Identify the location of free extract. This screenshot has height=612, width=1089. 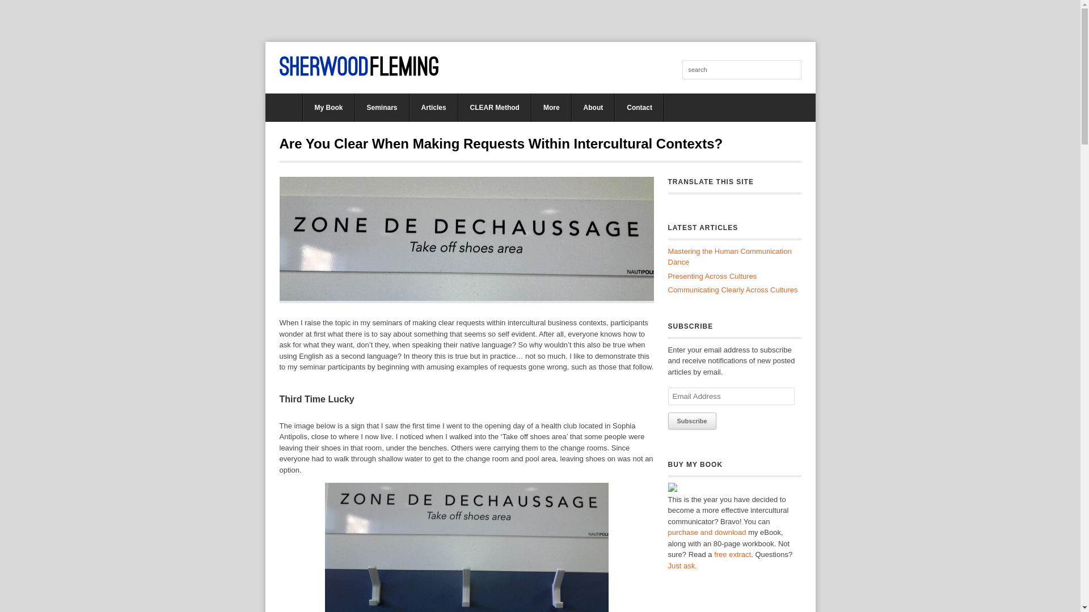
(733, 554).